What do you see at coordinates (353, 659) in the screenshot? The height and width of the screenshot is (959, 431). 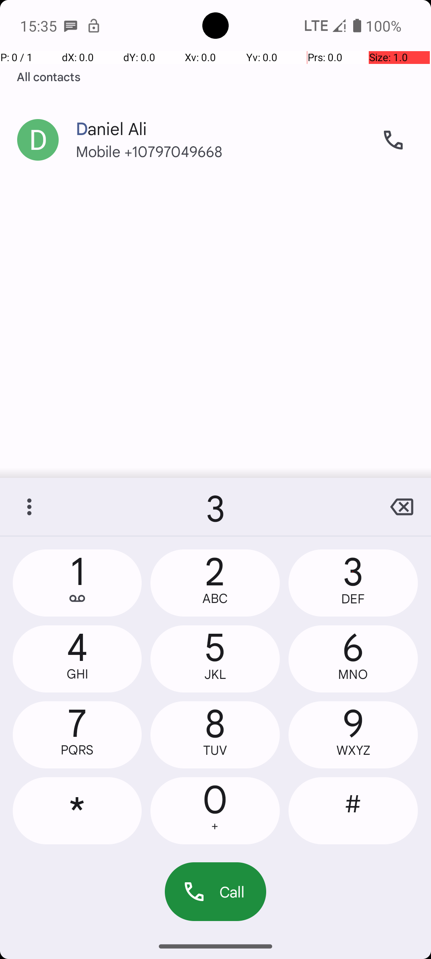 I see `6,MNO` at bounding box center [353, 659].